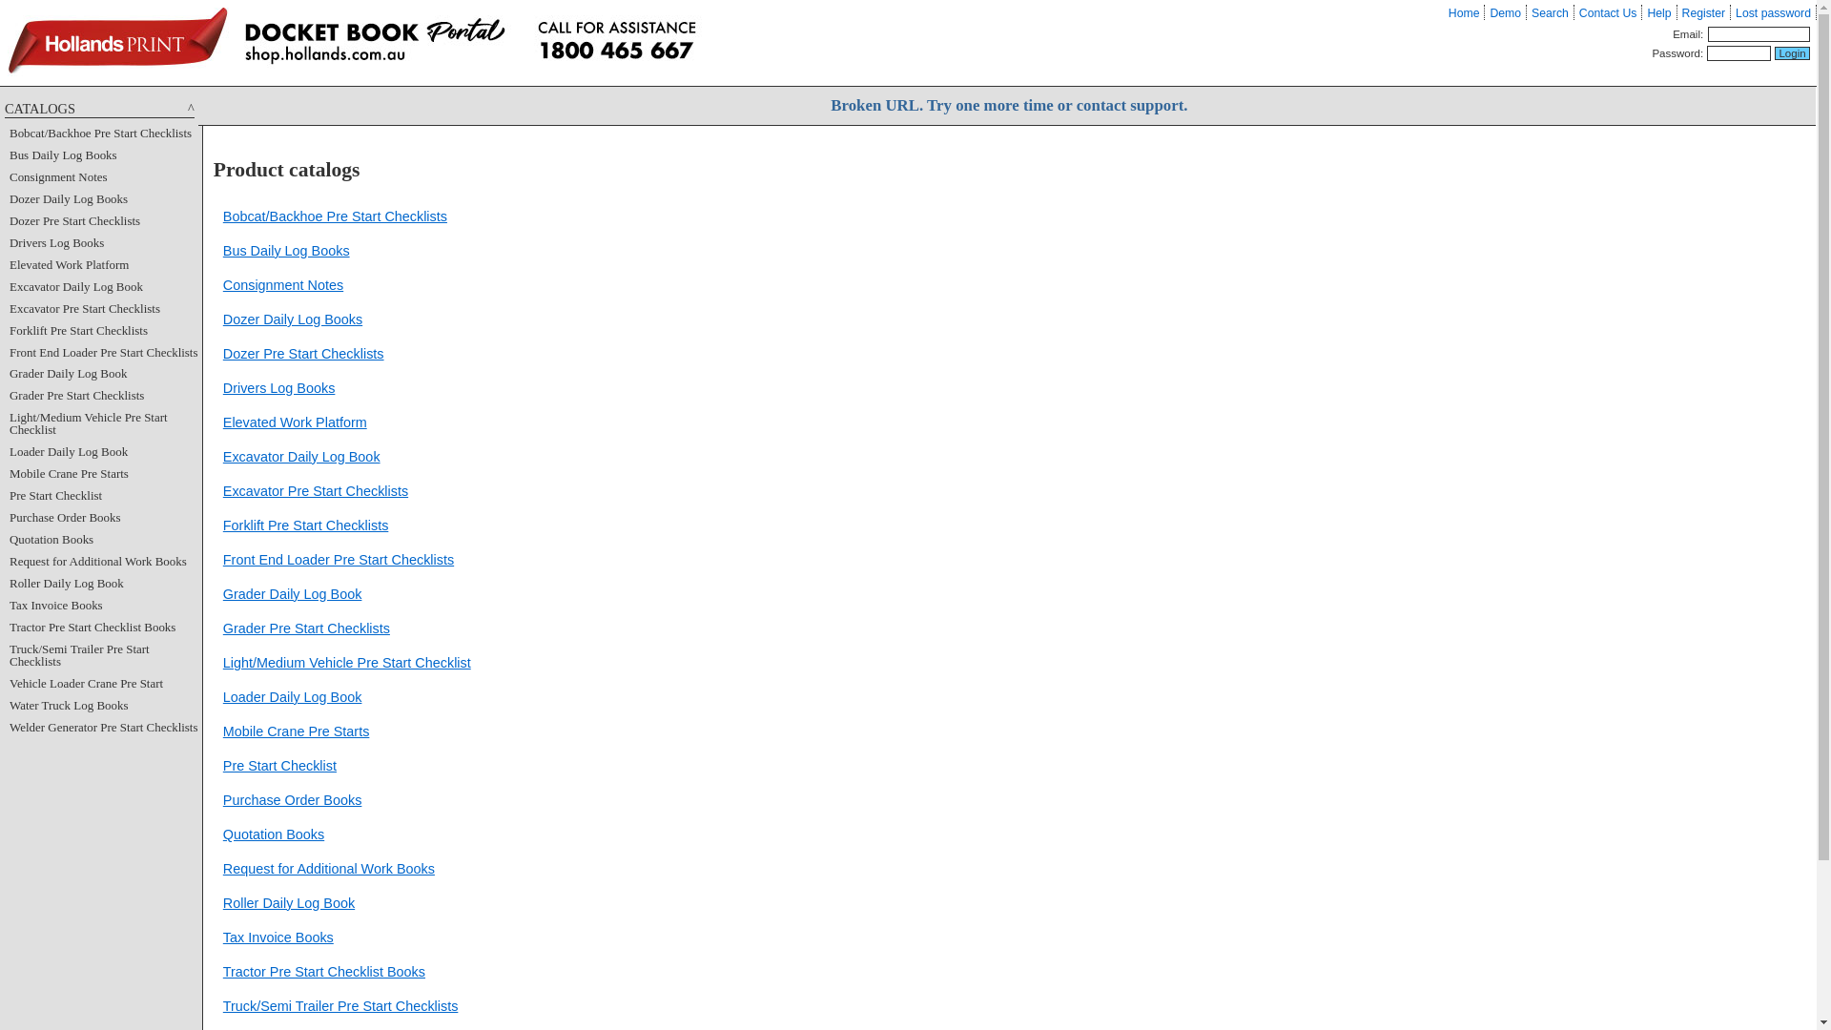  Describe the element at coordinates (1774, 13) in the screenshot. I see `Lost password` at that location.